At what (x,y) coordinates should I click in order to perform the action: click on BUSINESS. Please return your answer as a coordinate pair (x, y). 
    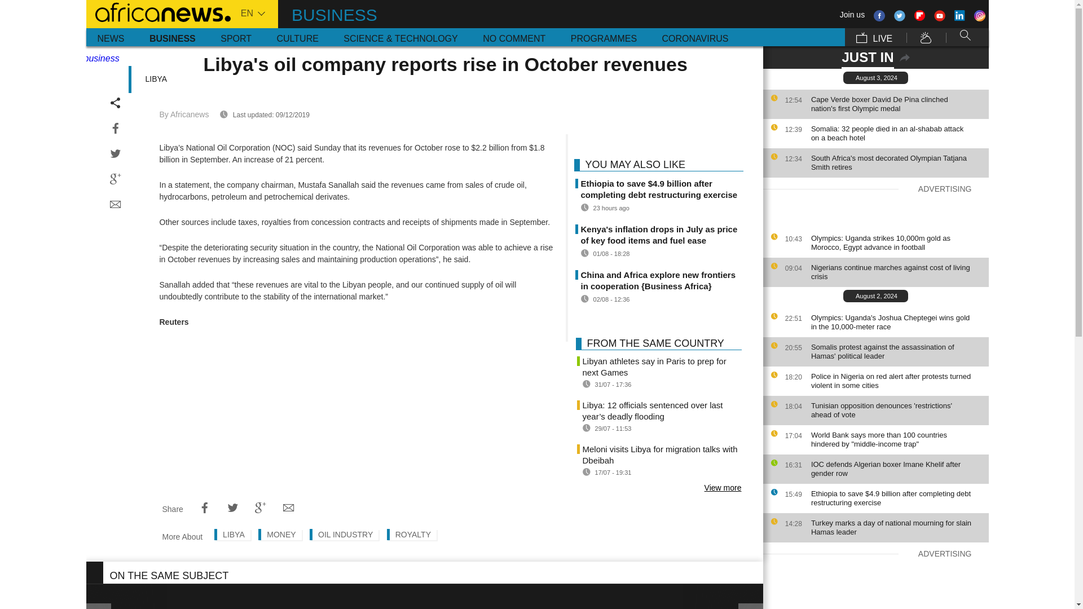
    Looking at the image, I should click on (173, 37).